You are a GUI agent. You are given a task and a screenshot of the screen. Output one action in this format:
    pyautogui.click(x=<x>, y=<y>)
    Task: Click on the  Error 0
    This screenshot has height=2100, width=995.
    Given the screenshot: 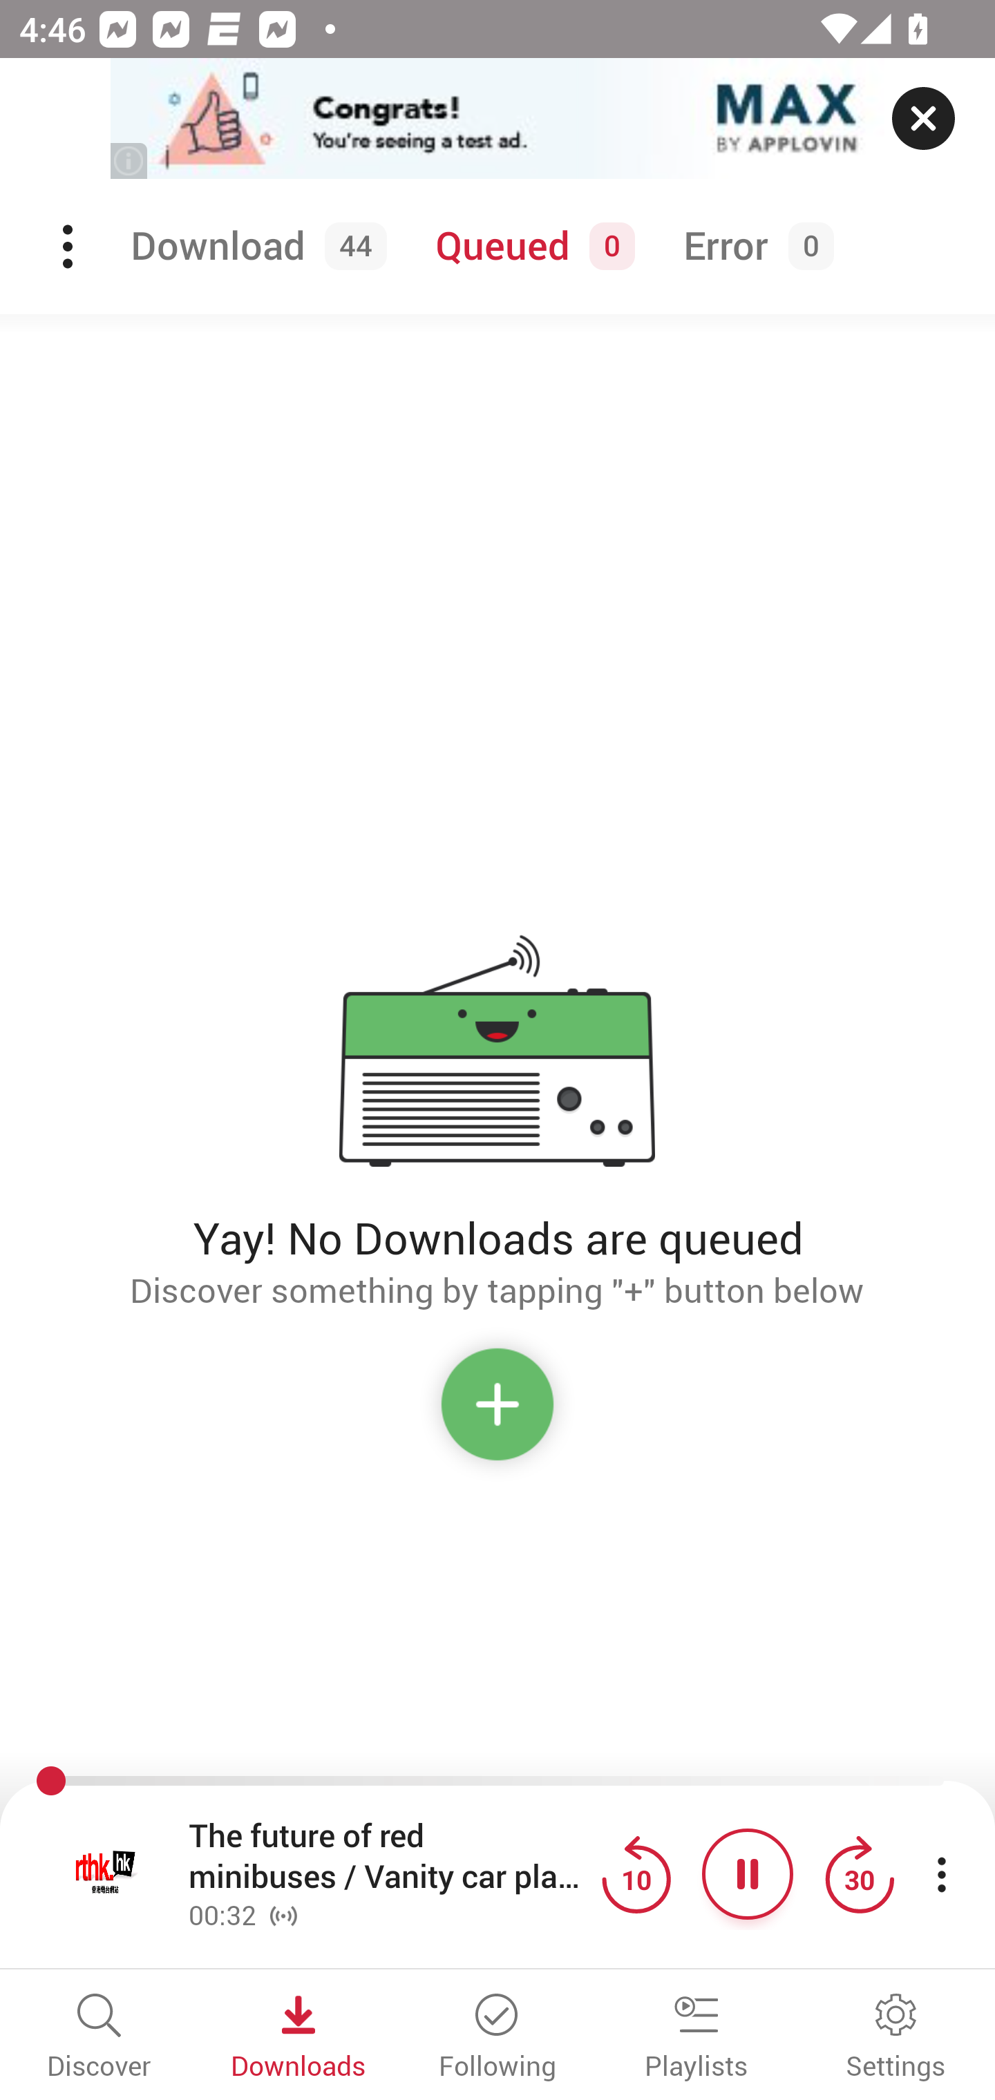 What is the action you would take?
    pyautogui.click(x=753, y=247)
    